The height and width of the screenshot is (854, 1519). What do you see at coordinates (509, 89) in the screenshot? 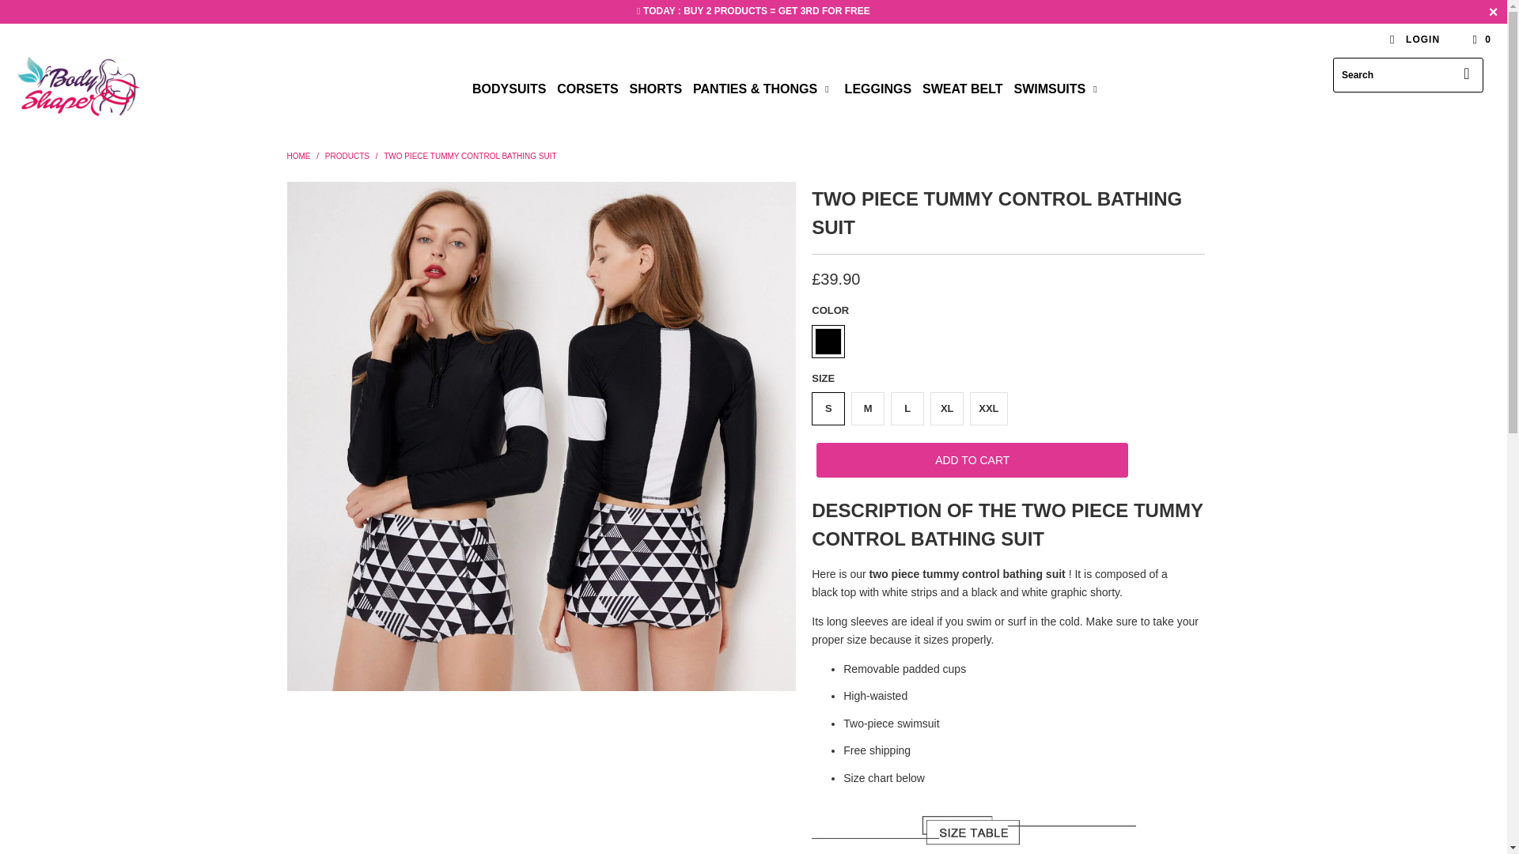
I see `BODYSUITS` at bounding box center [509, 89].